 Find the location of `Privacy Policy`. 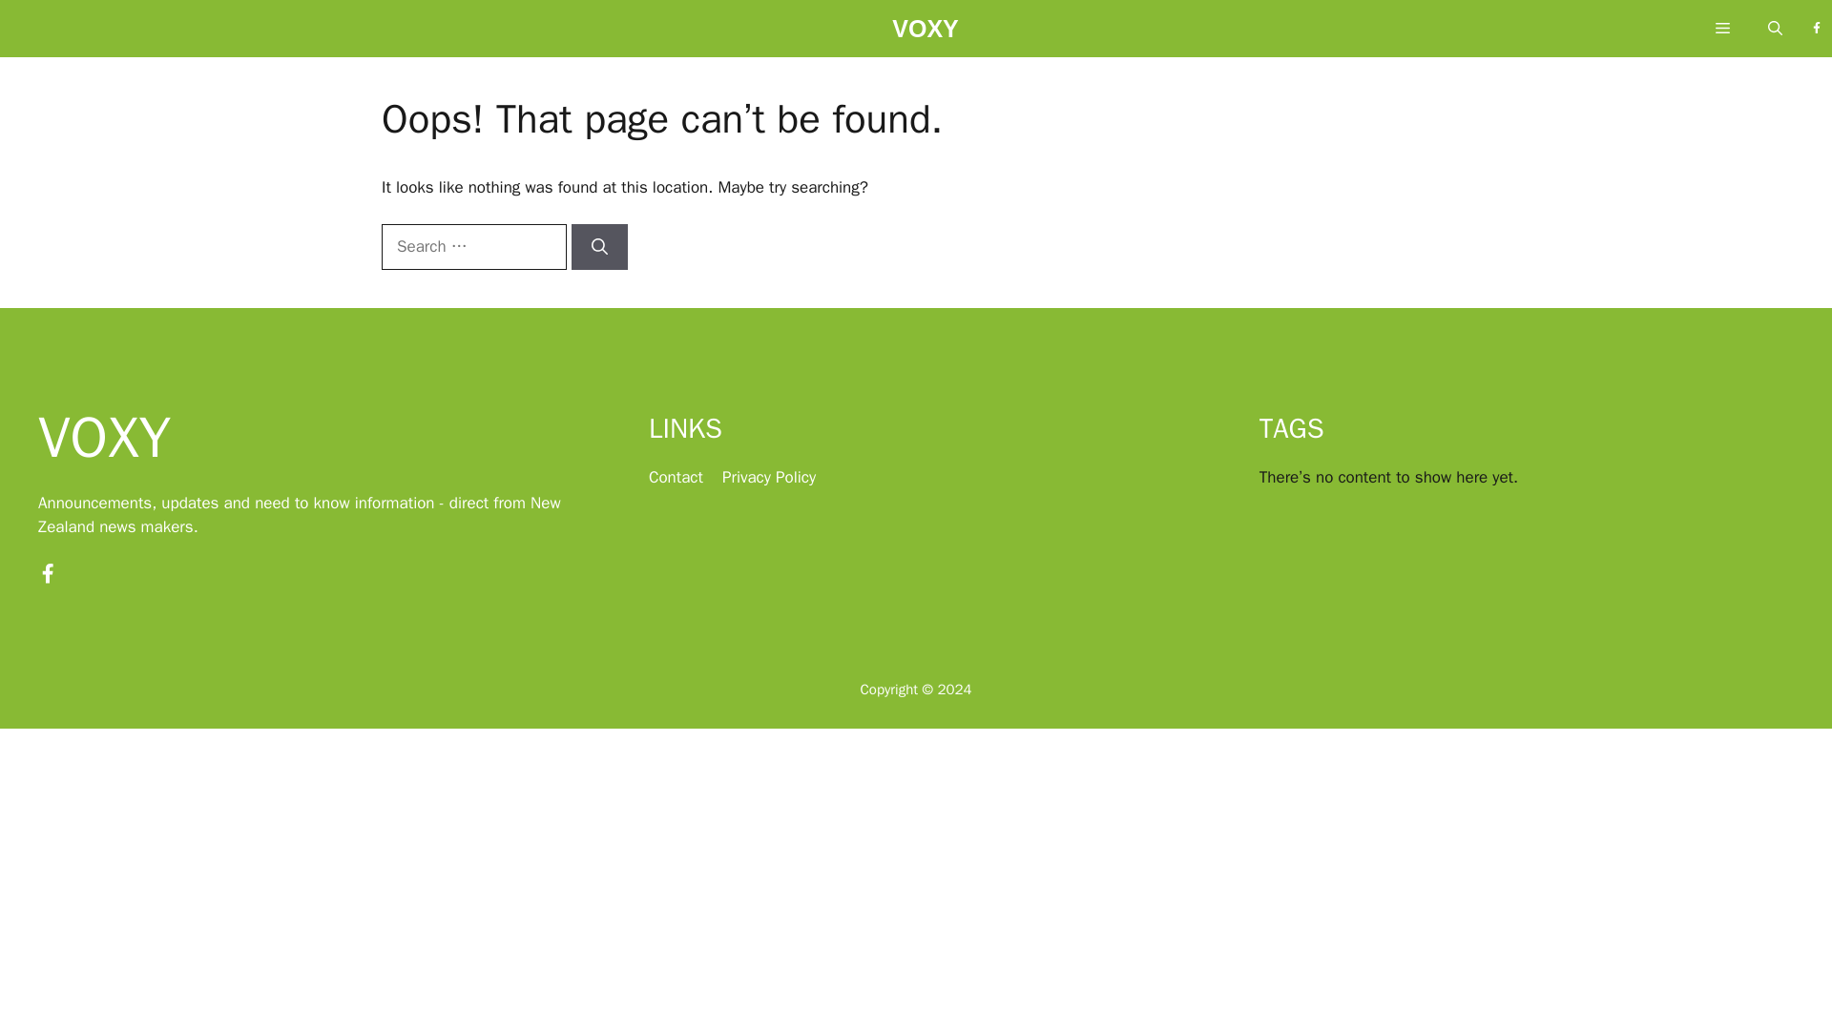

Privacy Policy is located at coordinates (768, 477).